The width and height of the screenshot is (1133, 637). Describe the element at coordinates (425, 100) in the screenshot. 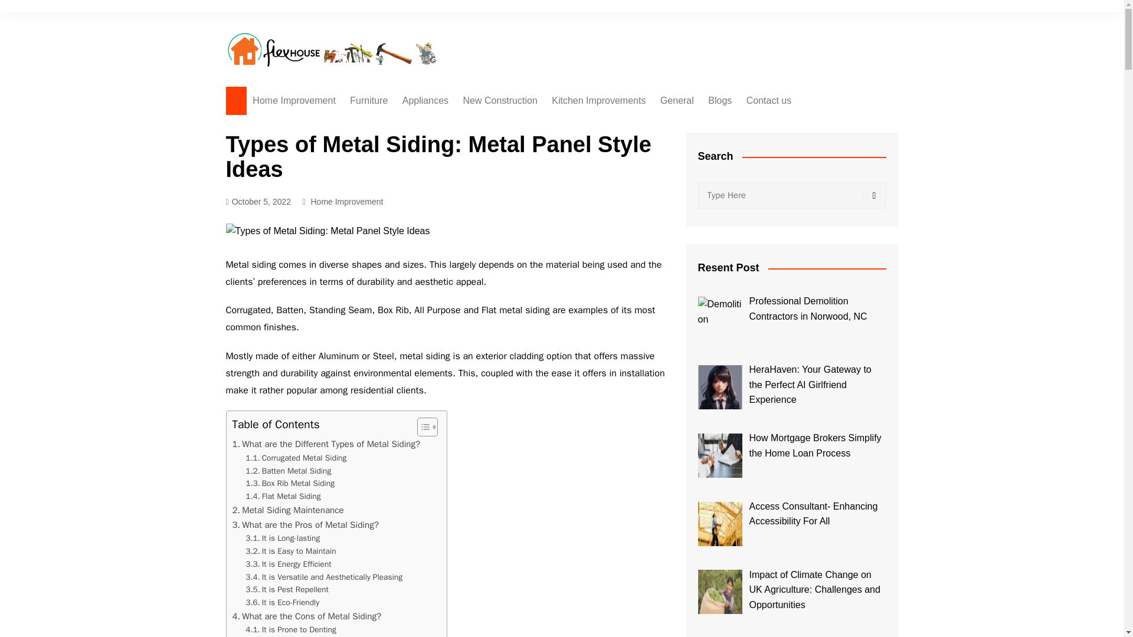

I see `Appliances` at that location.